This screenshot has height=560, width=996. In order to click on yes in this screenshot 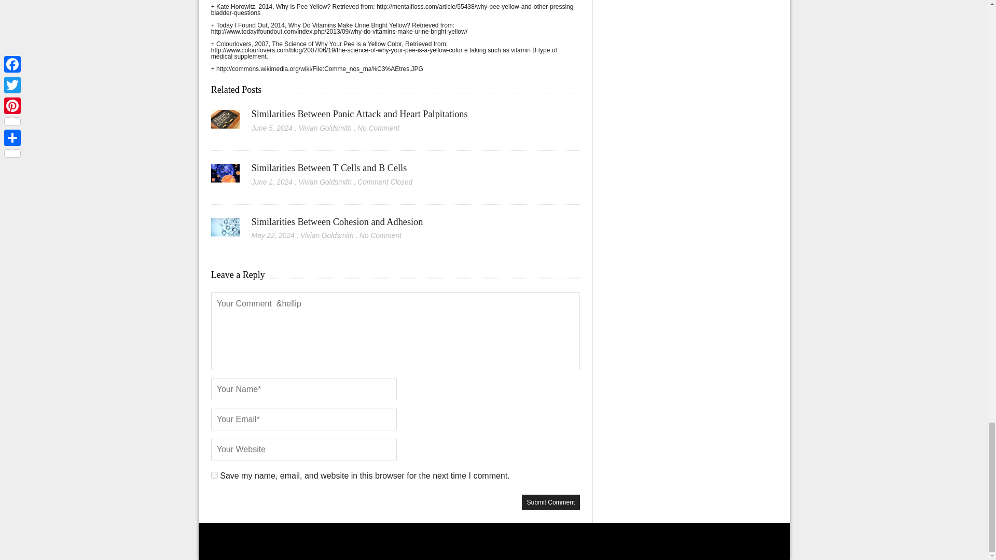, I will do `click(215, 475)`.